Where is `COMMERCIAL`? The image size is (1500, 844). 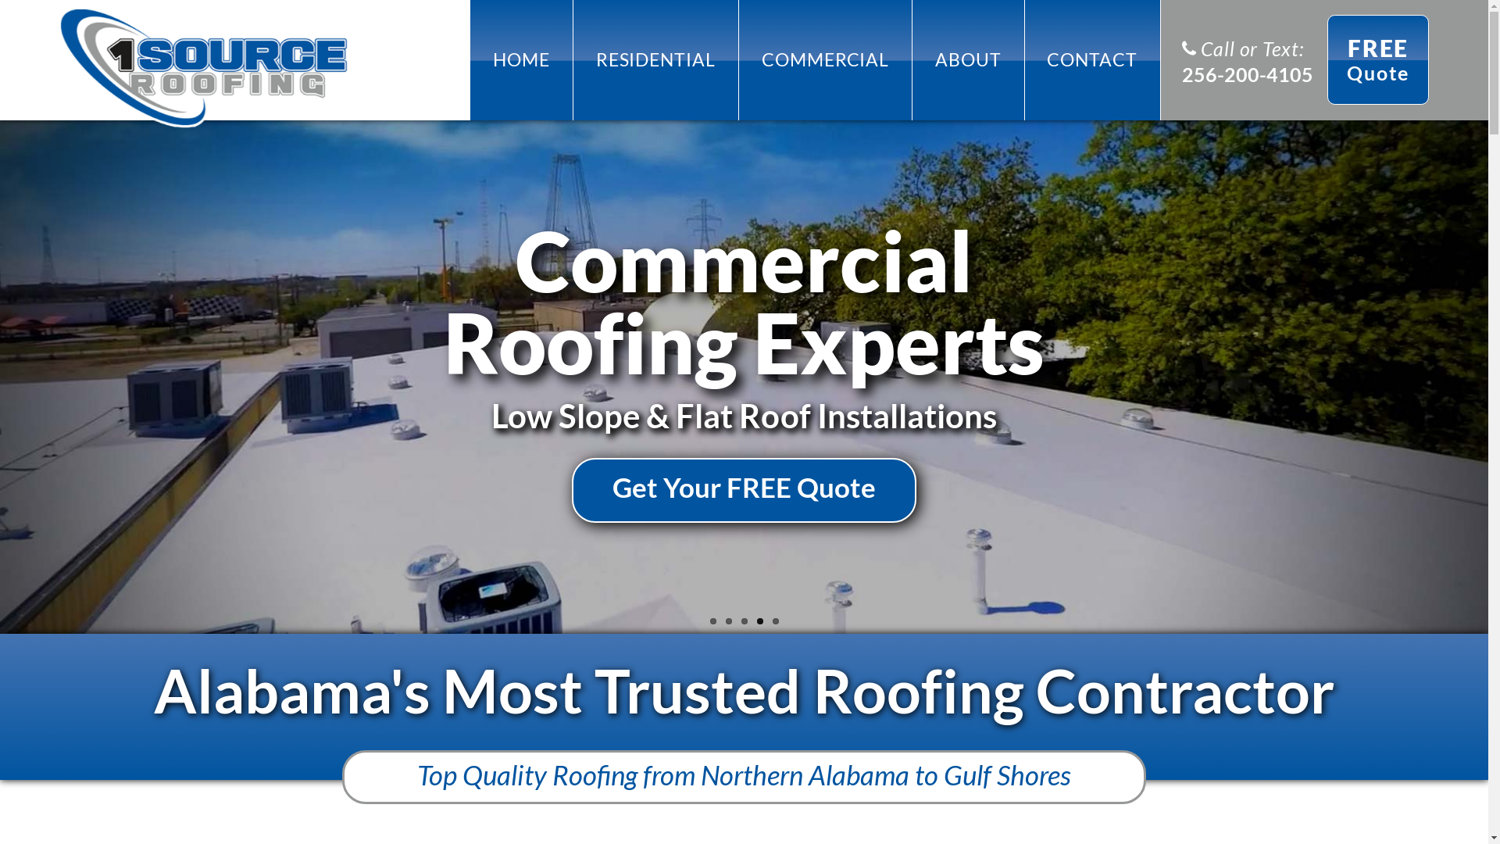
COMMERCIAL is located at coordinates (825, 60).